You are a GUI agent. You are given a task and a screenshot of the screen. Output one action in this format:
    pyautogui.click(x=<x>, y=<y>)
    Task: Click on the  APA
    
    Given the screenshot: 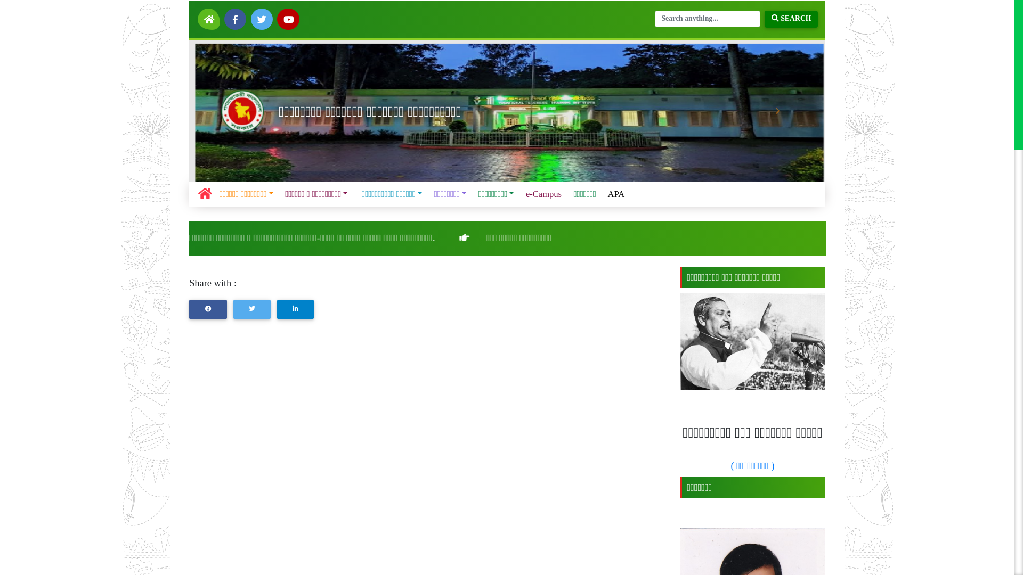 What is the action you would take?
    pyautogui.click(x=539, y=169)
    